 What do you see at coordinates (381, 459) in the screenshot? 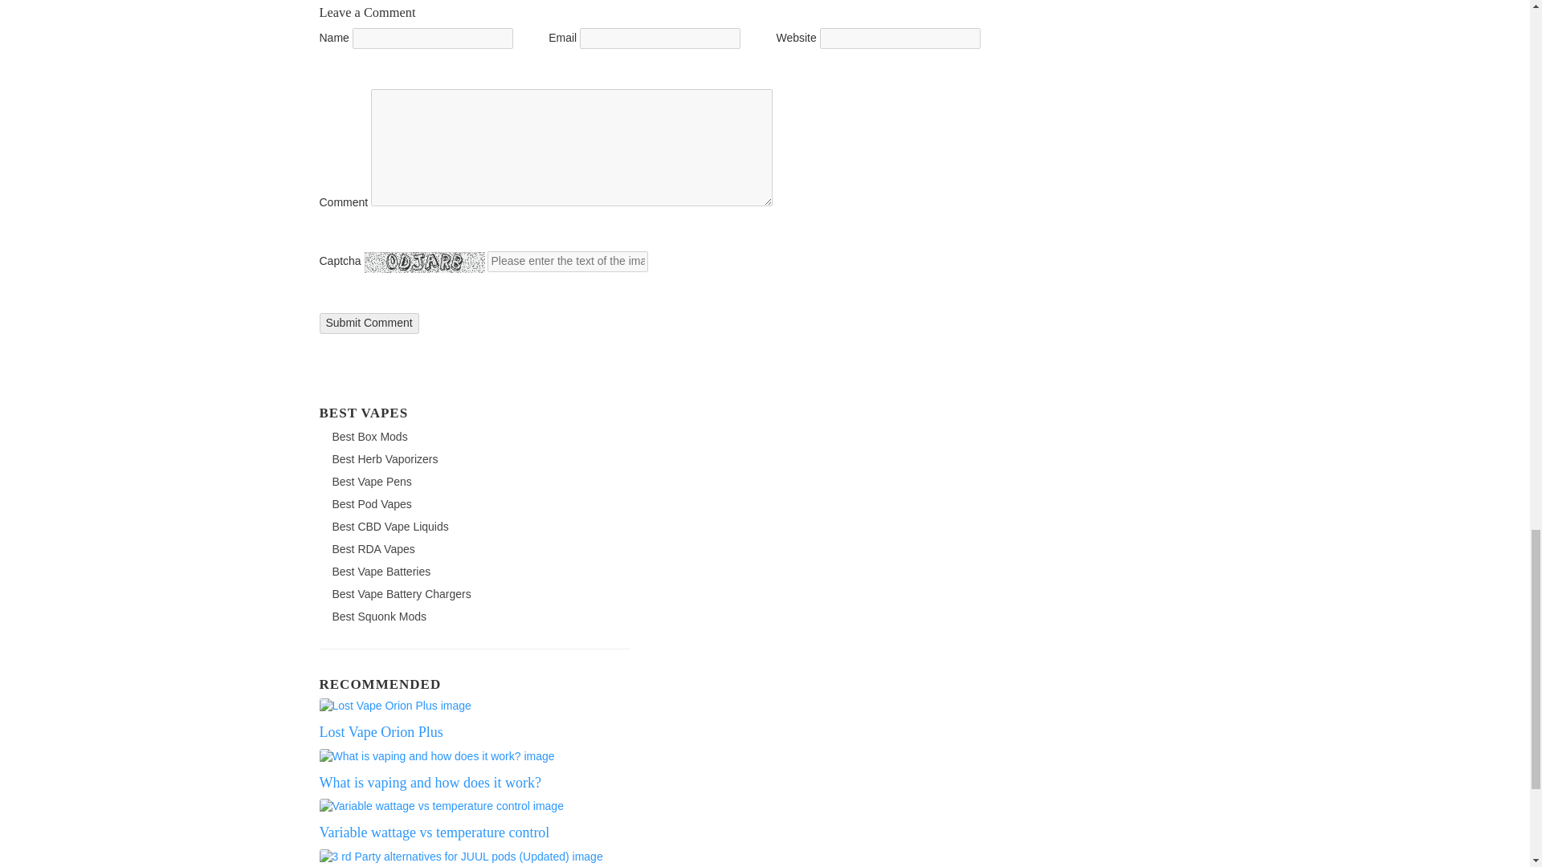
I see `Best Herb Vaporizers` at bounding box center [381, 459].